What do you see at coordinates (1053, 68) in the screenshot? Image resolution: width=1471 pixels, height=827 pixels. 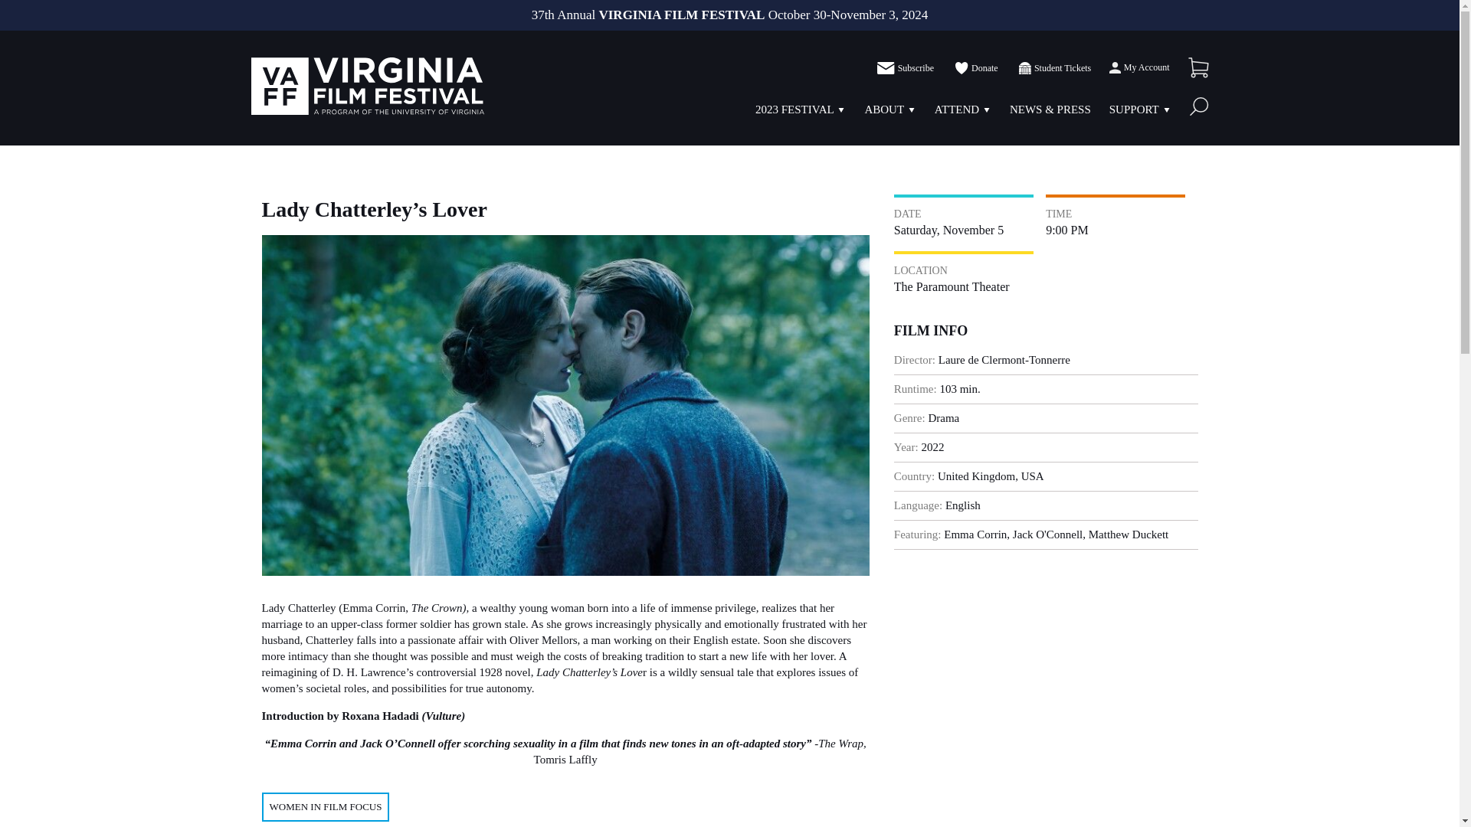 I see `Student Tickets` at bounding box center [1053, 68].